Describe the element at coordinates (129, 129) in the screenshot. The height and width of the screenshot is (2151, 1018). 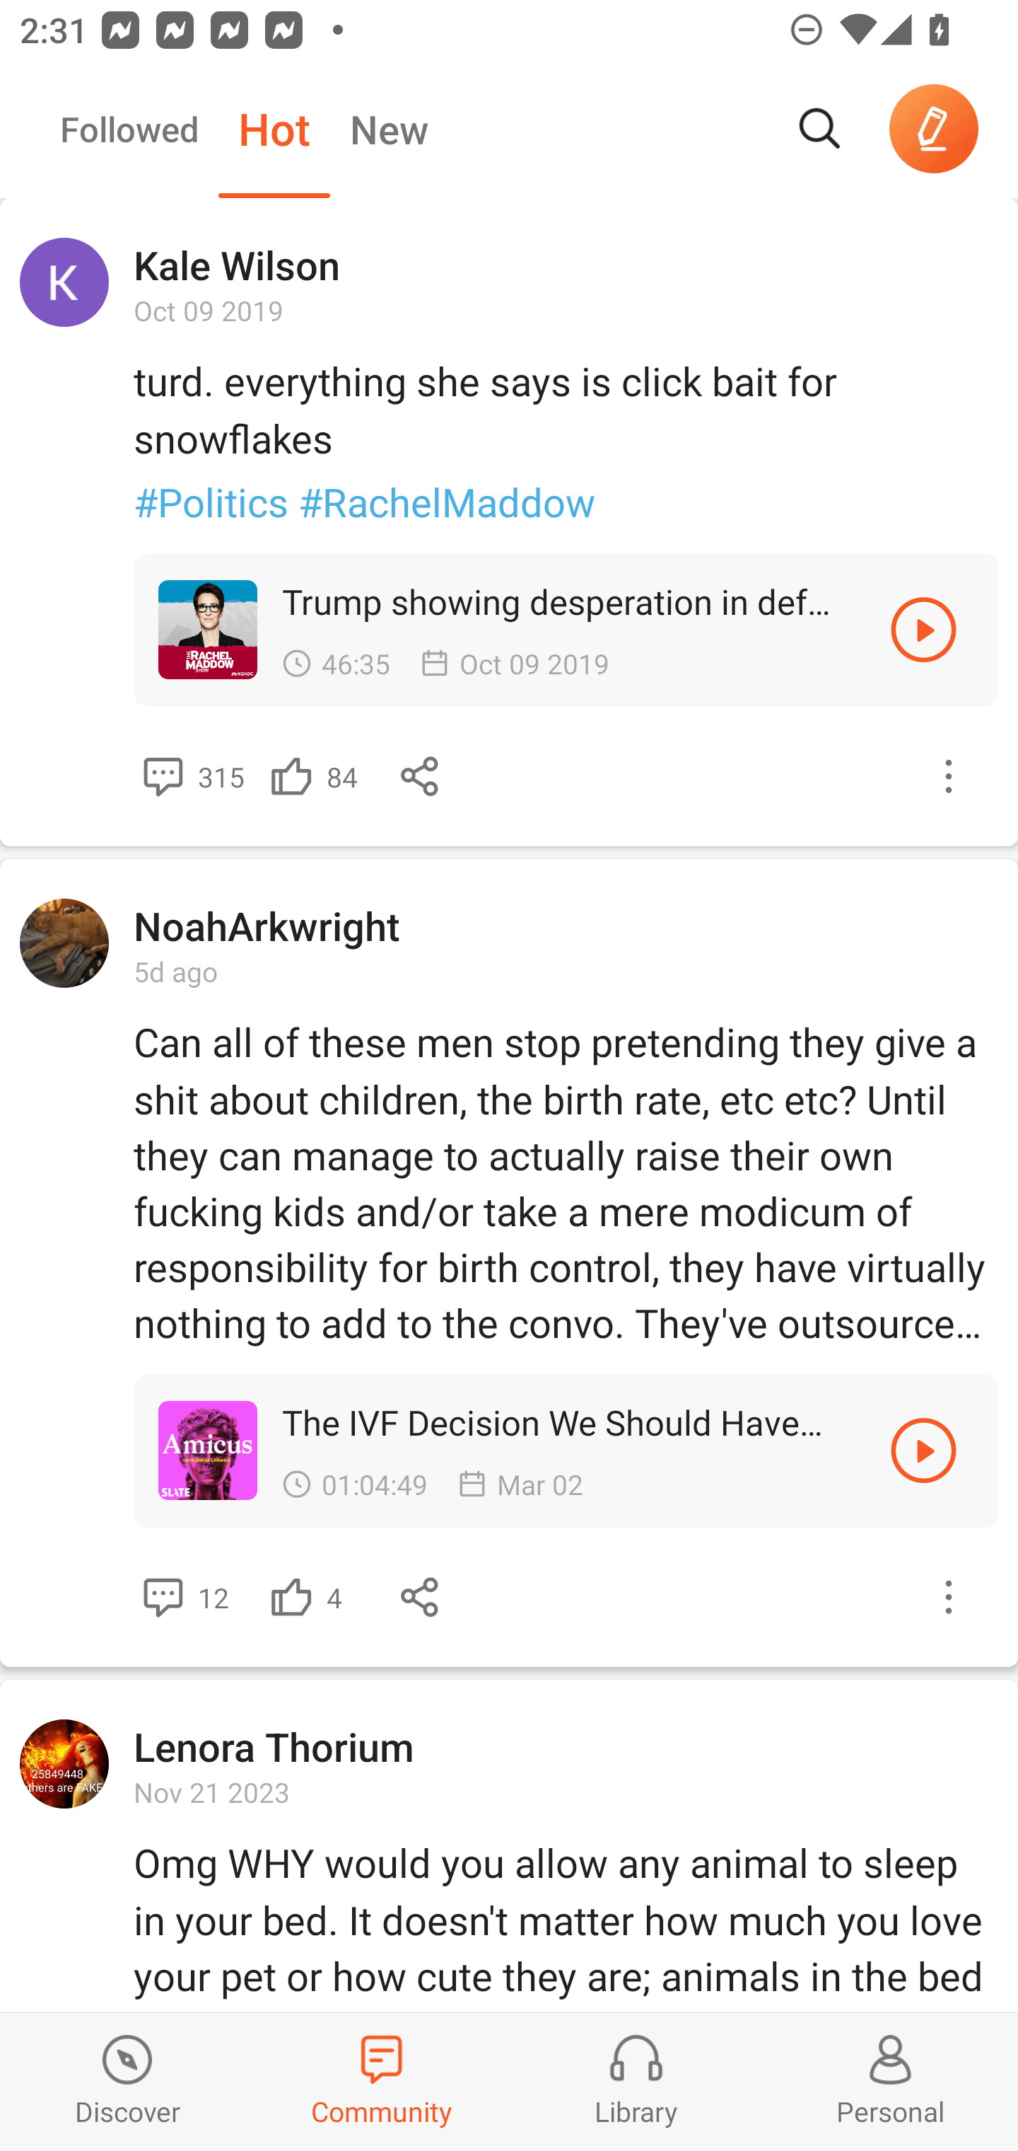
I see `Followed` at that location.